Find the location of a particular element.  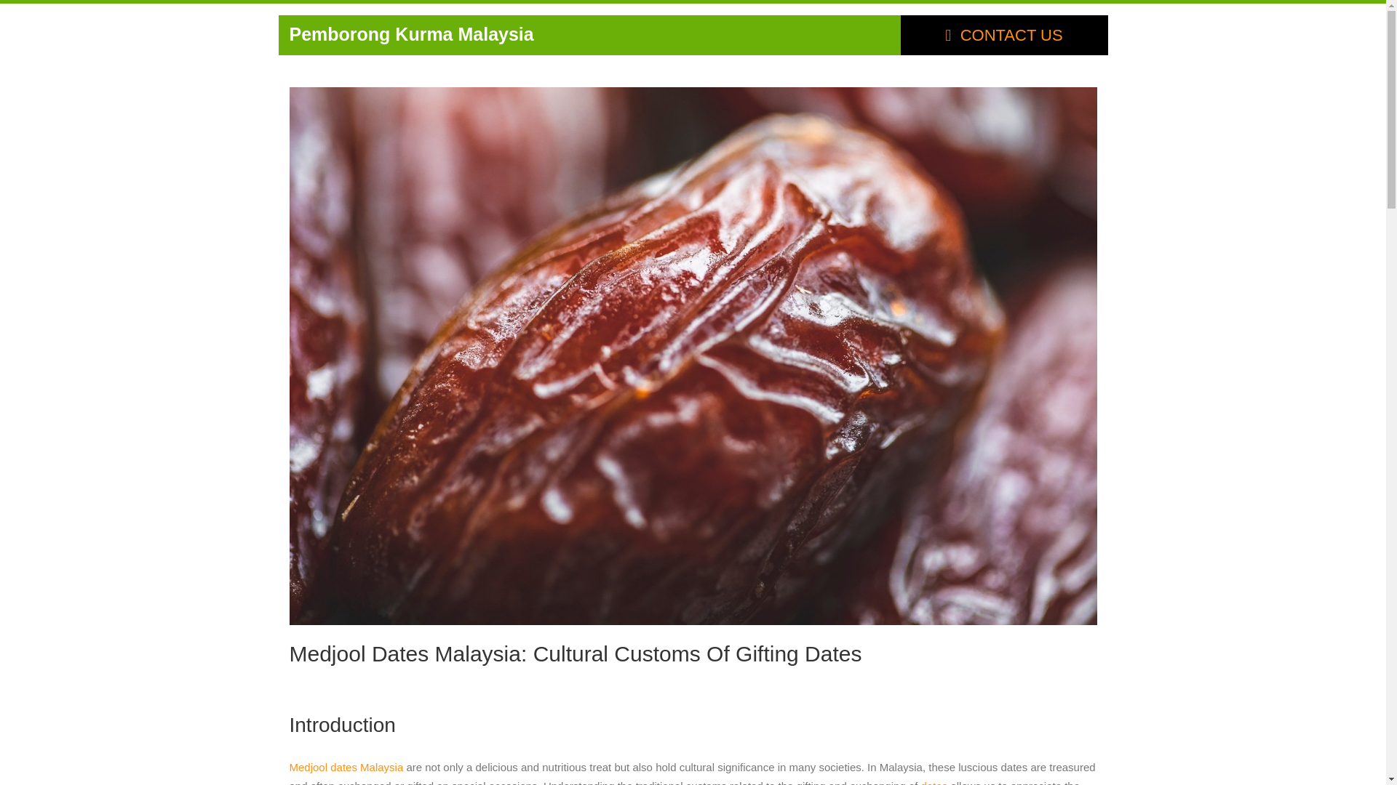

dates is located at coordinates (934, 782).